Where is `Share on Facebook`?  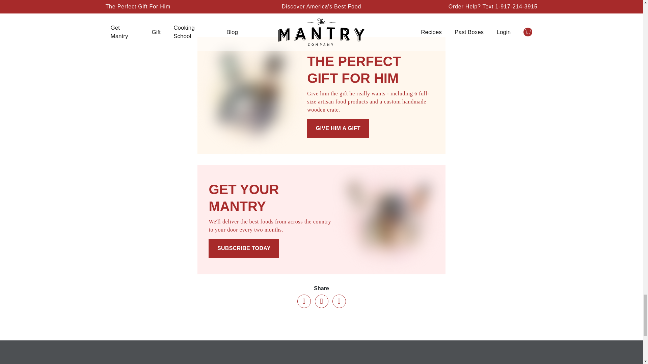
Share on Facebook is located at coordinates (303, 301).